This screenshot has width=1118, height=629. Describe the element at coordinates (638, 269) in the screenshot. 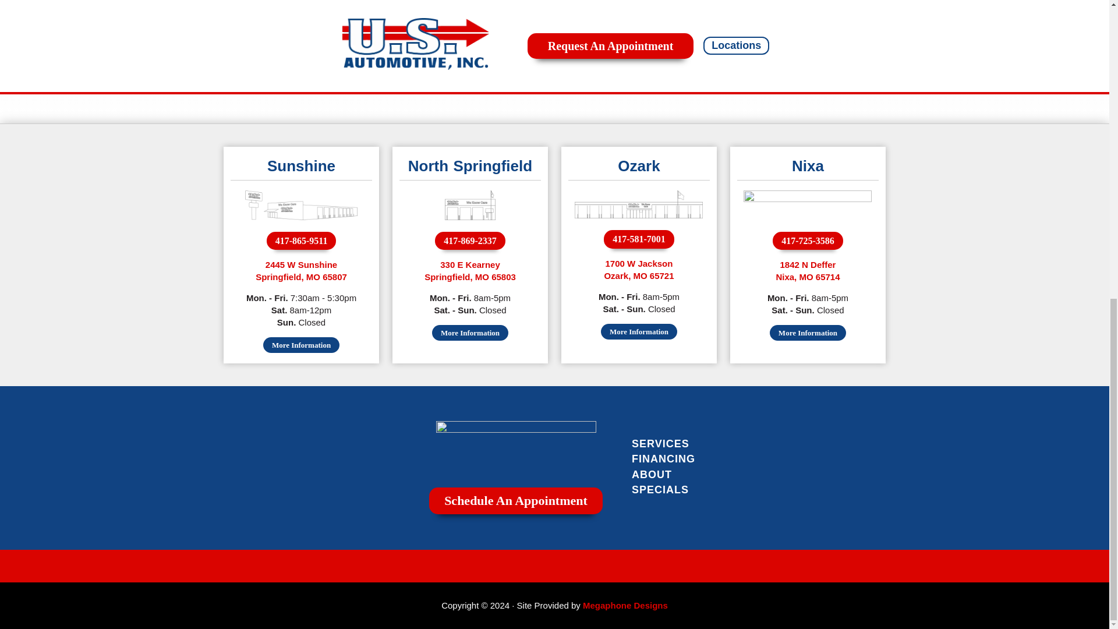

I see `417-725-3586` at that location.